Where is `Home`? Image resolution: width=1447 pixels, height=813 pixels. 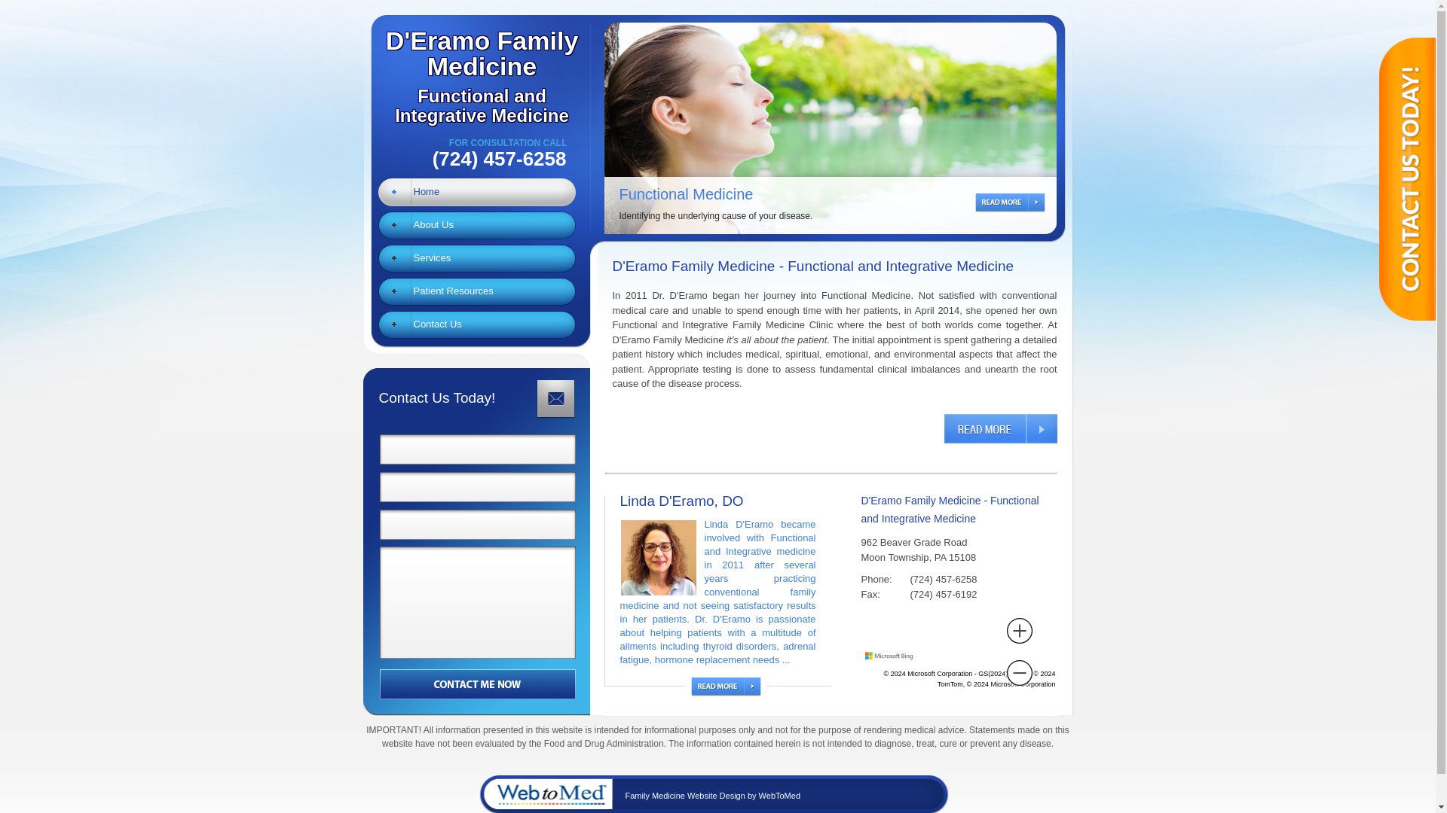 Home is located at coordinates (477, 258).